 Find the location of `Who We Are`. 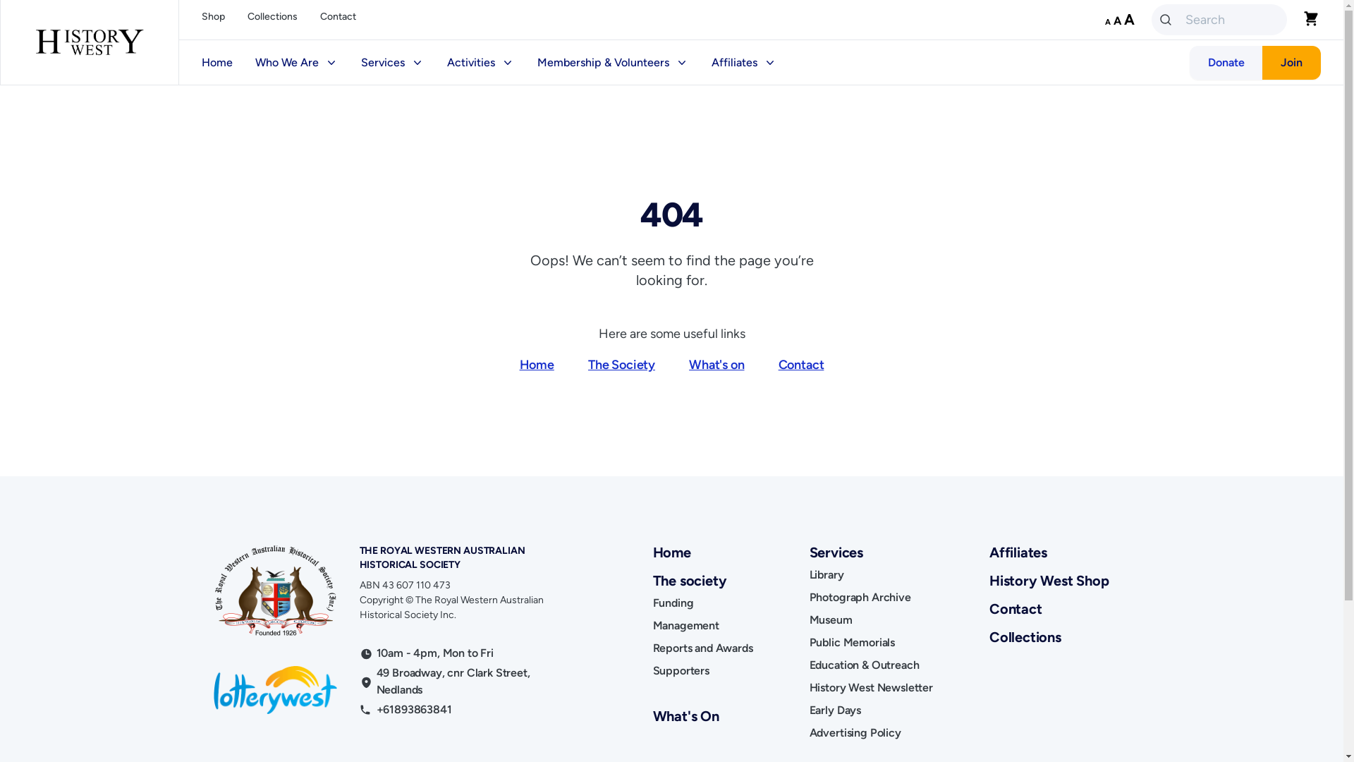

Who We Are is located at coordinates (297, 62).